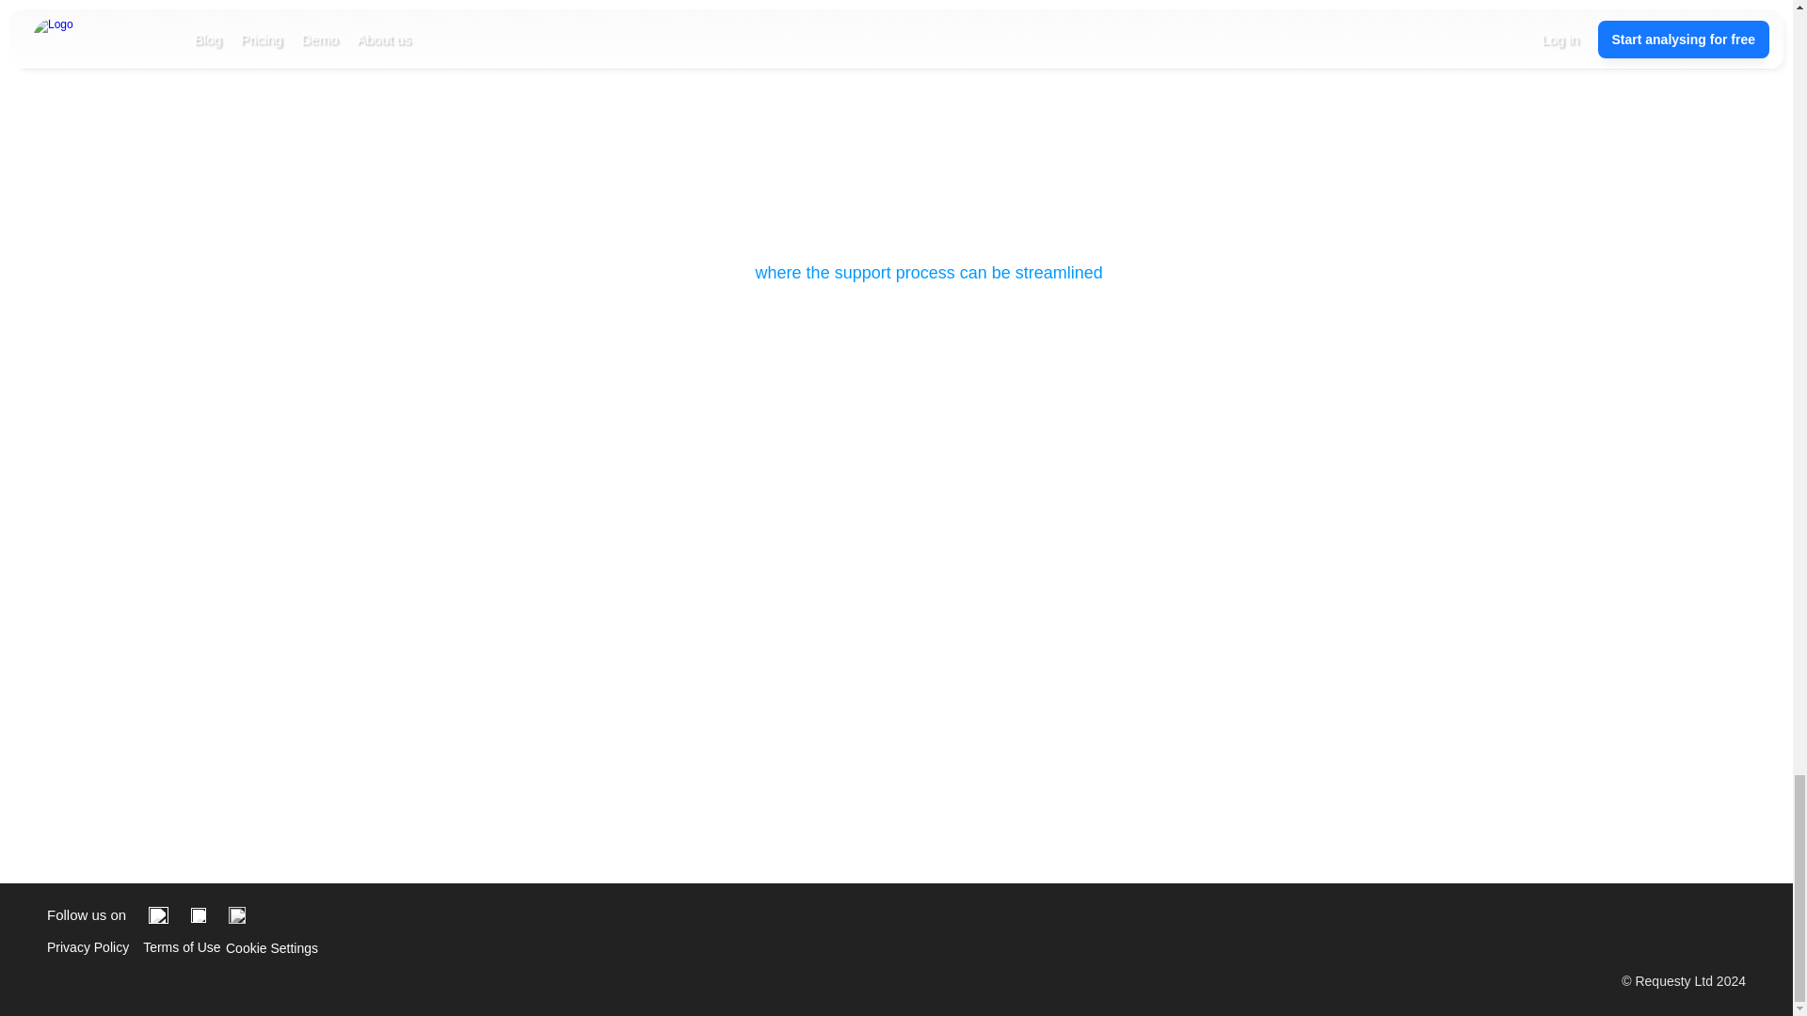 The height and width of the screenshot is (1016, 1807). What do you see at coordinates (87, 947) in the screenshot?
I see `Privacy Policy` at bounding box center [87, 947].